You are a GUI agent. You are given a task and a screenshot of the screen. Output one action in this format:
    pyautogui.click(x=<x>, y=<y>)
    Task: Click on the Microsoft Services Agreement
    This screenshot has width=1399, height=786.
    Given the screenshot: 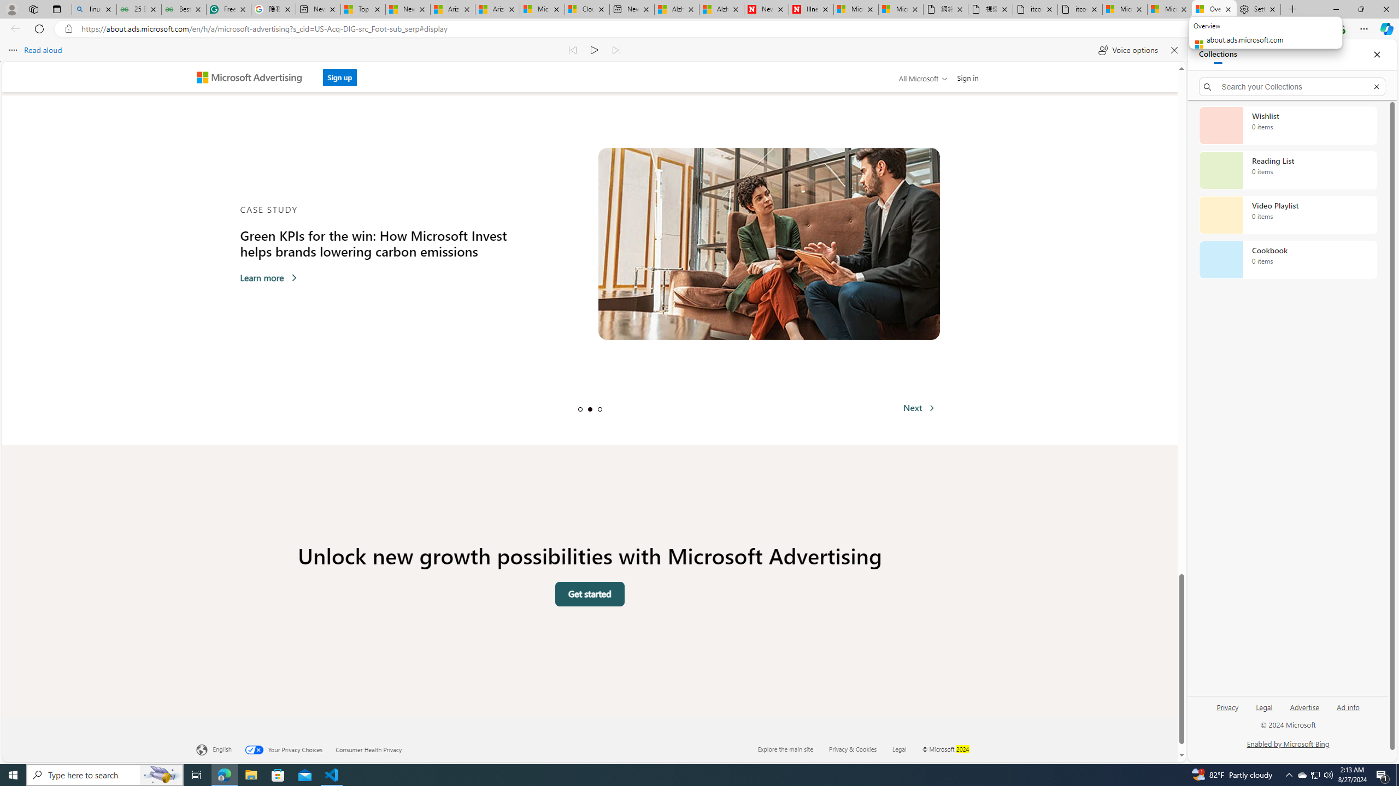 What is the action you would take?
    pyautogui.click(x=542, y=9)
    